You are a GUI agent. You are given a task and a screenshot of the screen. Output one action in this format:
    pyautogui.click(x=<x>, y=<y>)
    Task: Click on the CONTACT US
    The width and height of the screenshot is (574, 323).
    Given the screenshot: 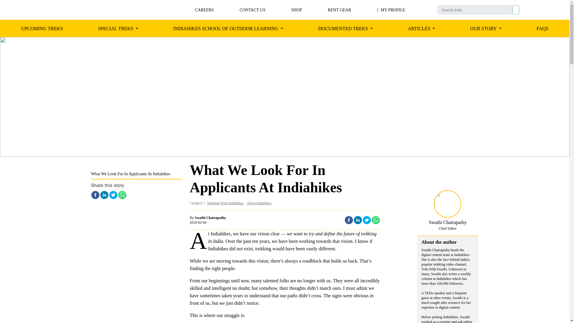 What is the action you would take?
    pyautogui.click(x=259, y=203)
    